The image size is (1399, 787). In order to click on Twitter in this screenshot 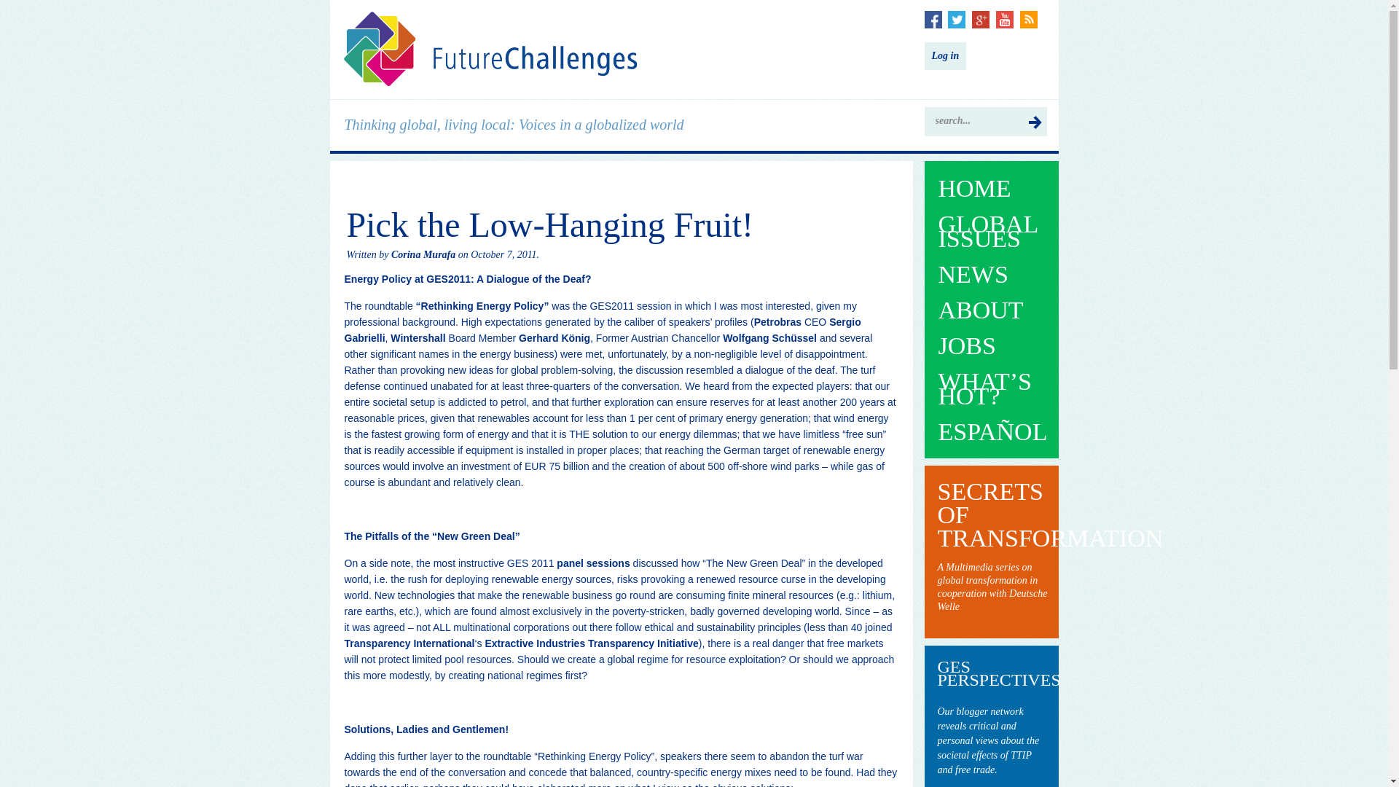, I will do `click(956, 19)`.